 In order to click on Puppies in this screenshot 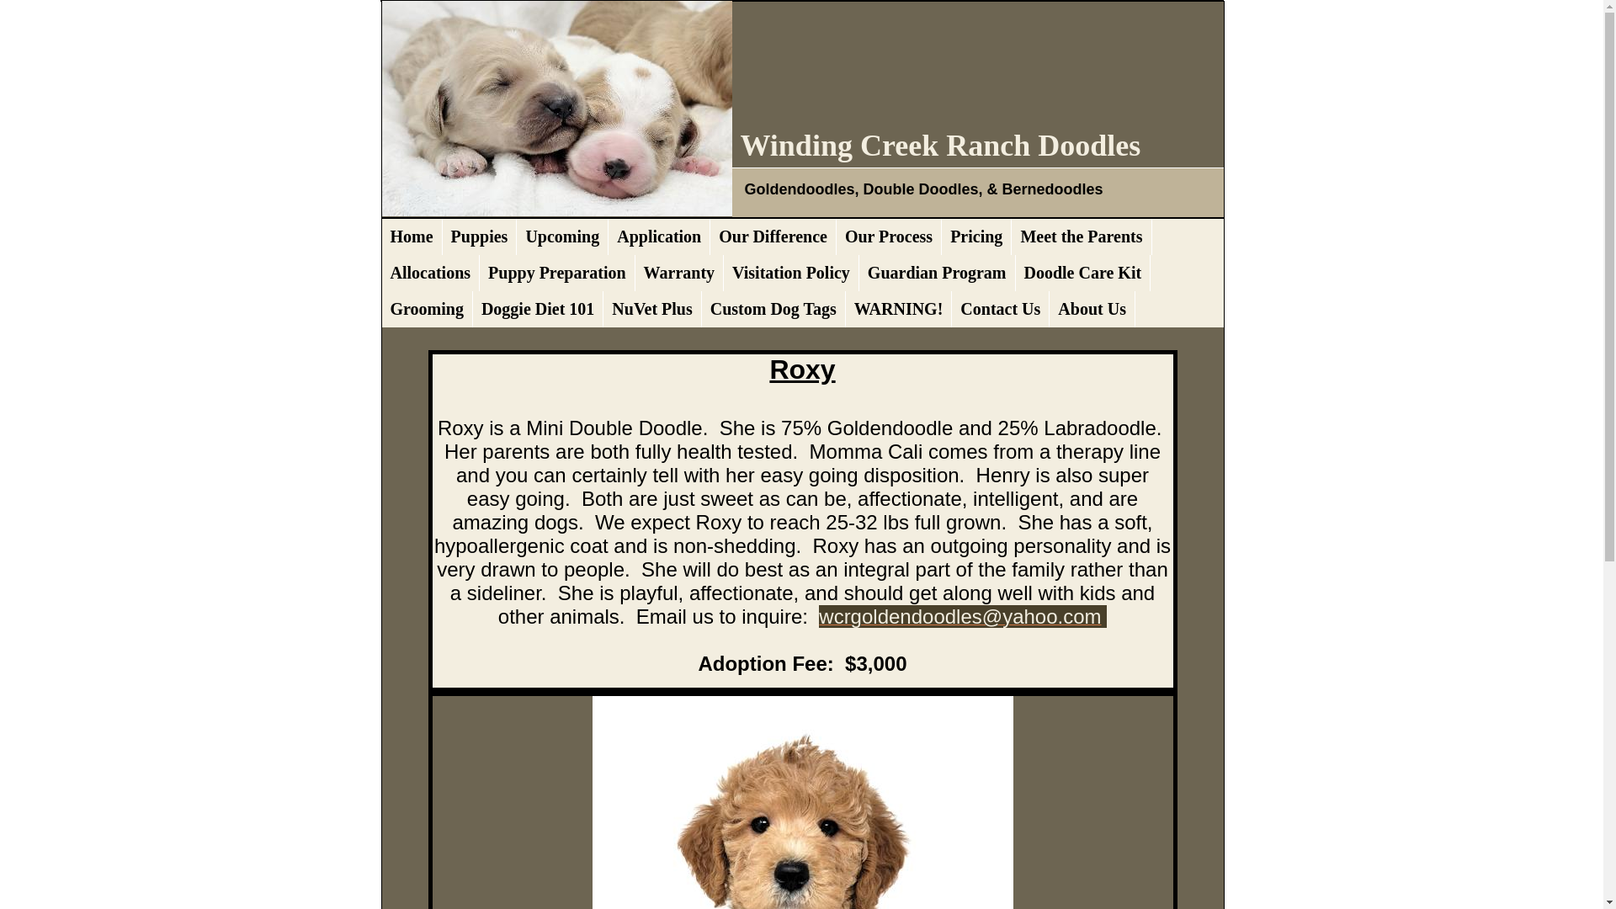, I will do `click(480, 237)`.